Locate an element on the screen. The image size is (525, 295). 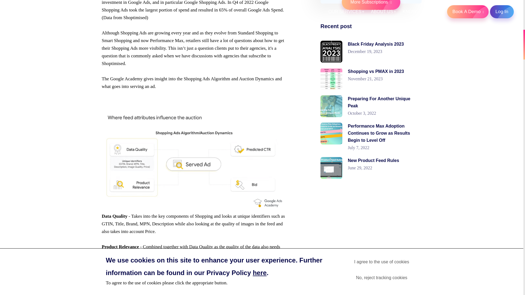
New Product Feed Rules is located at coordinates (373, 160).